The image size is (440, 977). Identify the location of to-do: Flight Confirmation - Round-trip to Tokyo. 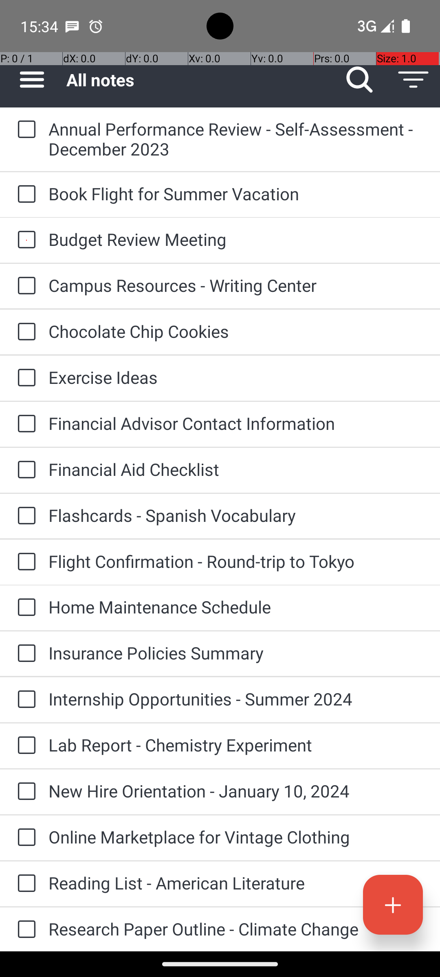
(24, 562).